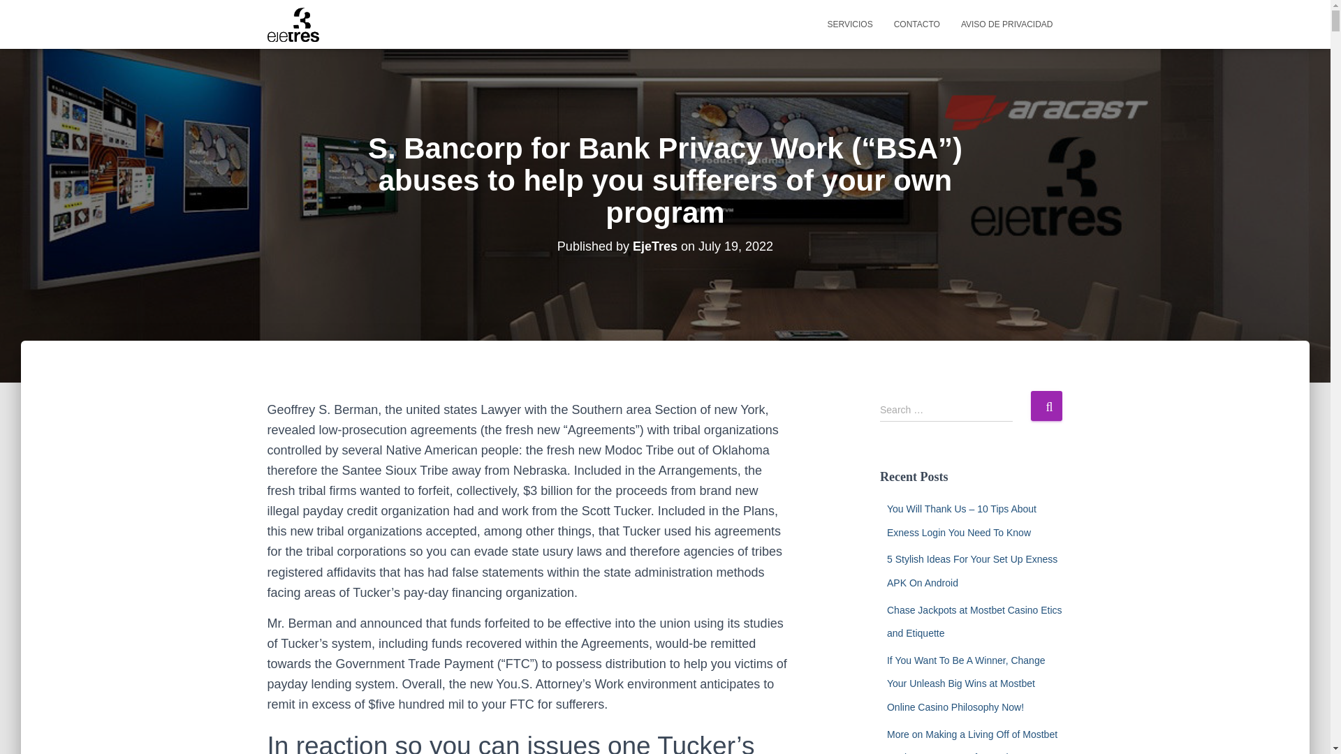  I want to click on 5 Stylish Ideas For Your Set Up Exness APK On Android, so click(972, 571).